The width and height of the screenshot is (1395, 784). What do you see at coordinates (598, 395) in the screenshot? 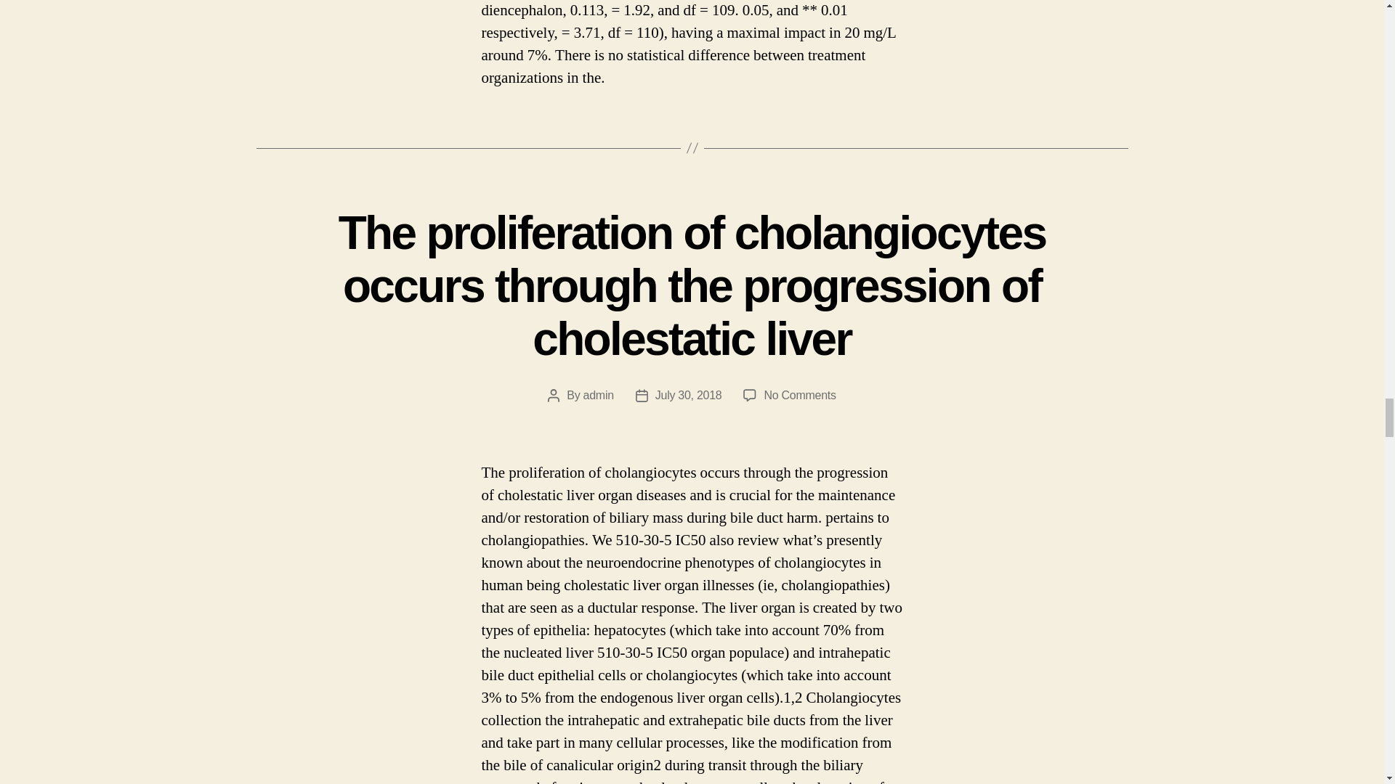
I see `admin` at bounding box center [598, 395].